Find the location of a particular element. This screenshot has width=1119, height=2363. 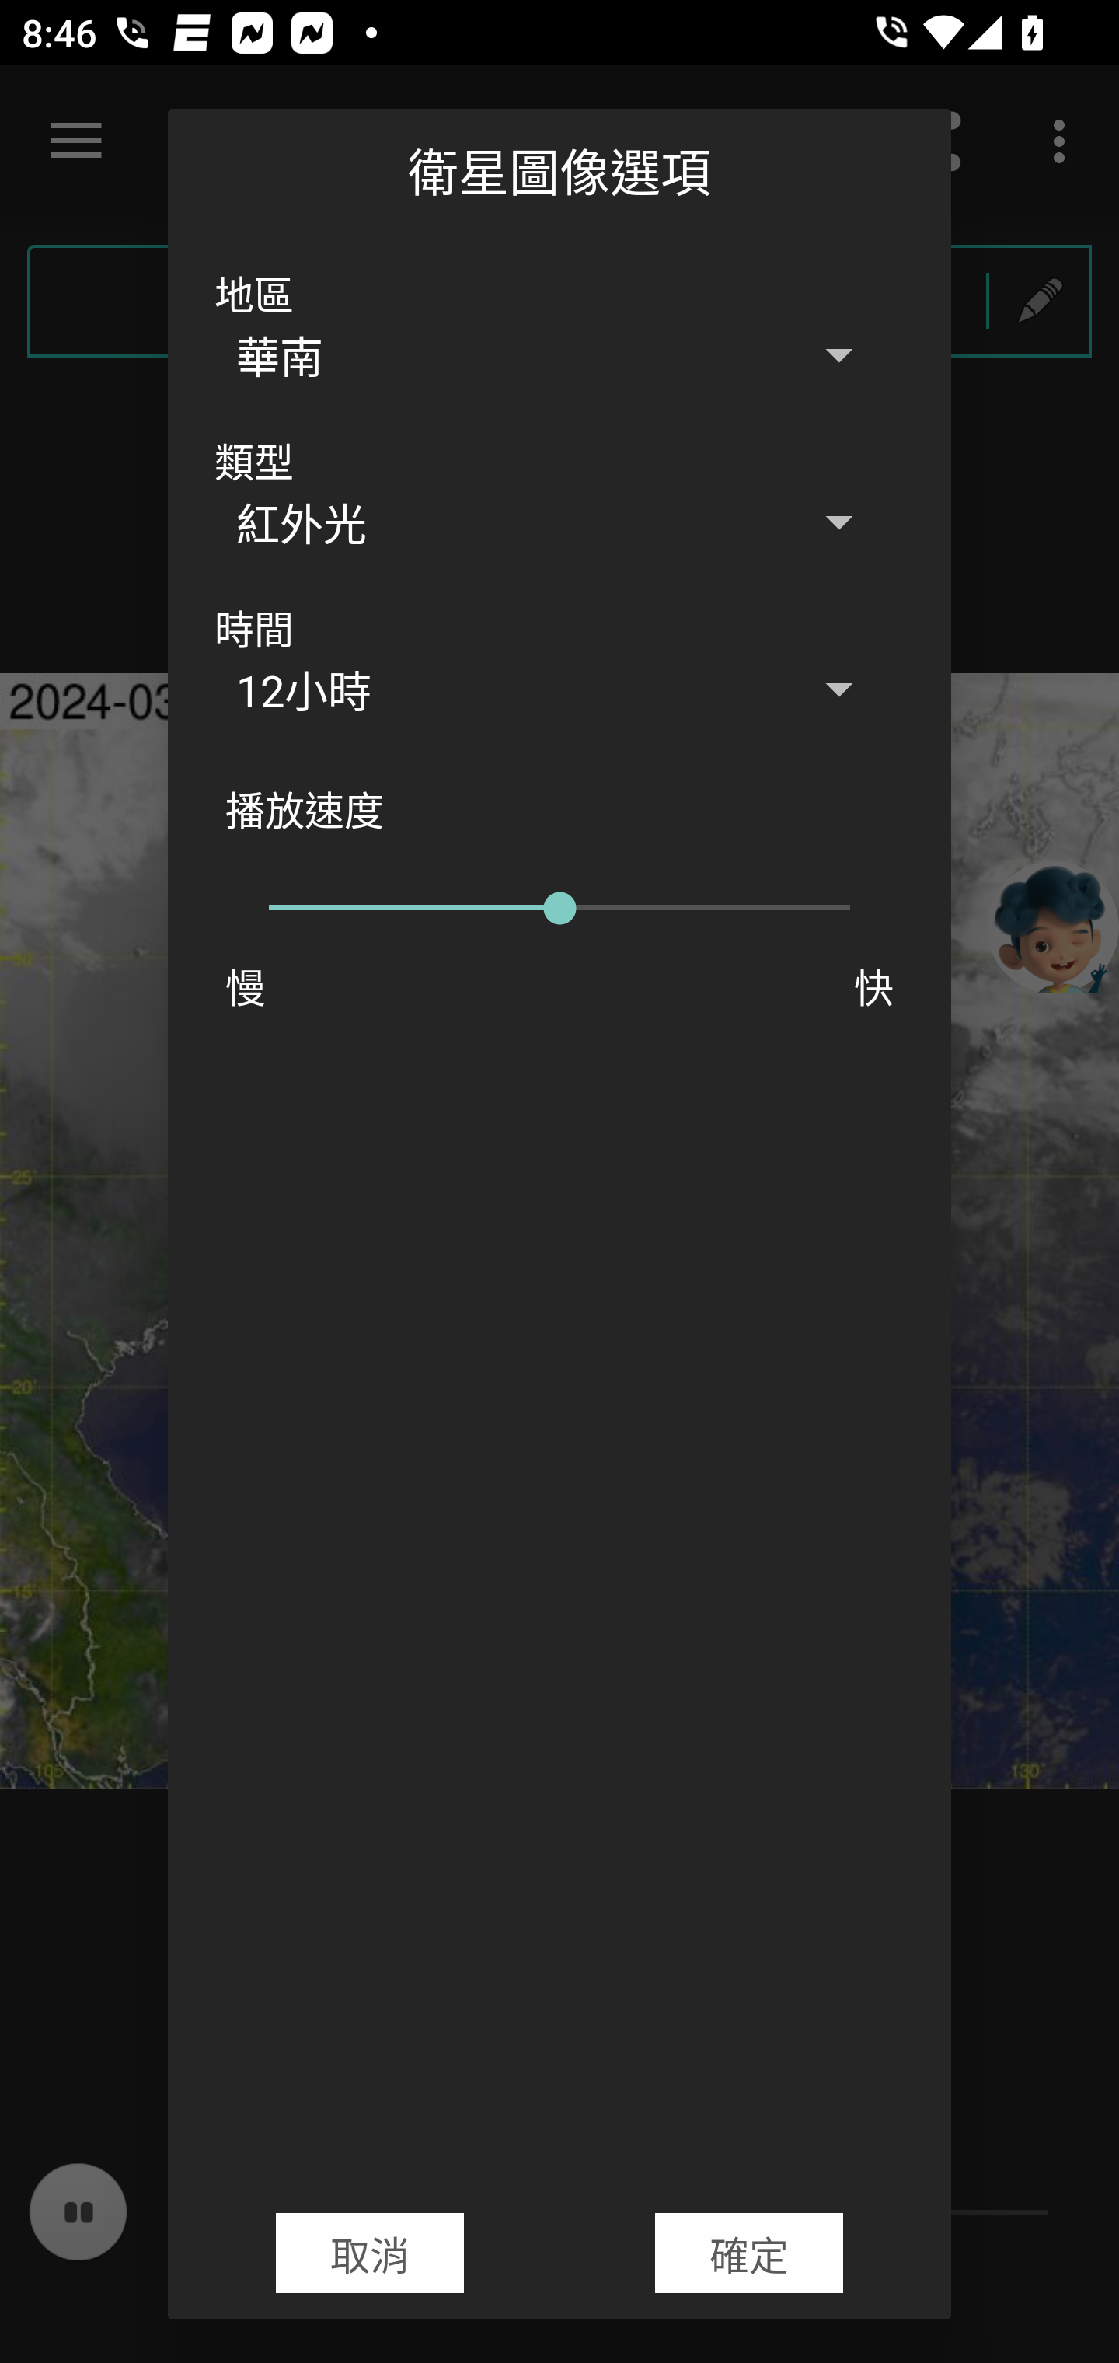

華南 is located at coordinates (559, 354).